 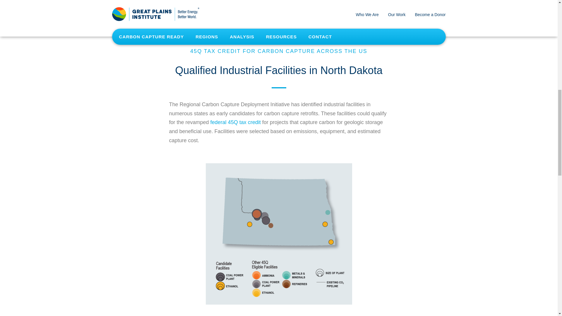 I want to click on federal 45Q tax credit, so click(x=235, y=122).